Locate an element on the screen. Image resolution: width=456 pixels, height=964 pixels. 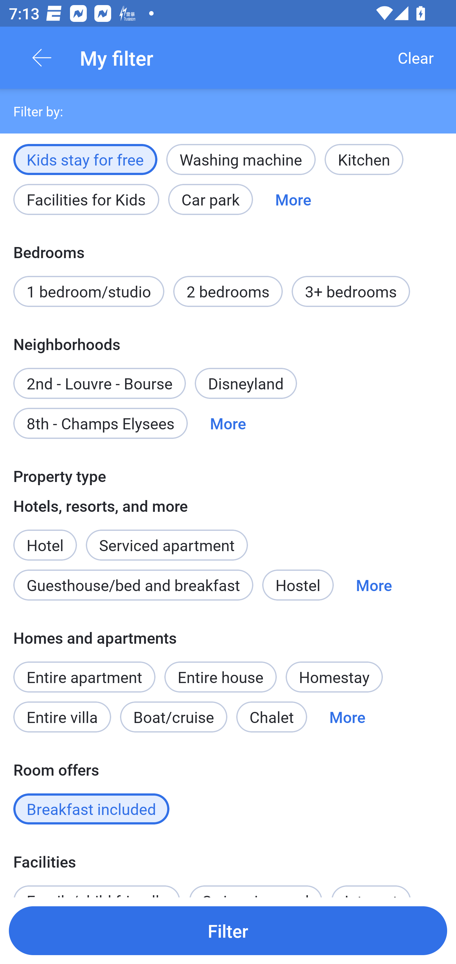
Boat/cruise is located at coordinates (174, 717).